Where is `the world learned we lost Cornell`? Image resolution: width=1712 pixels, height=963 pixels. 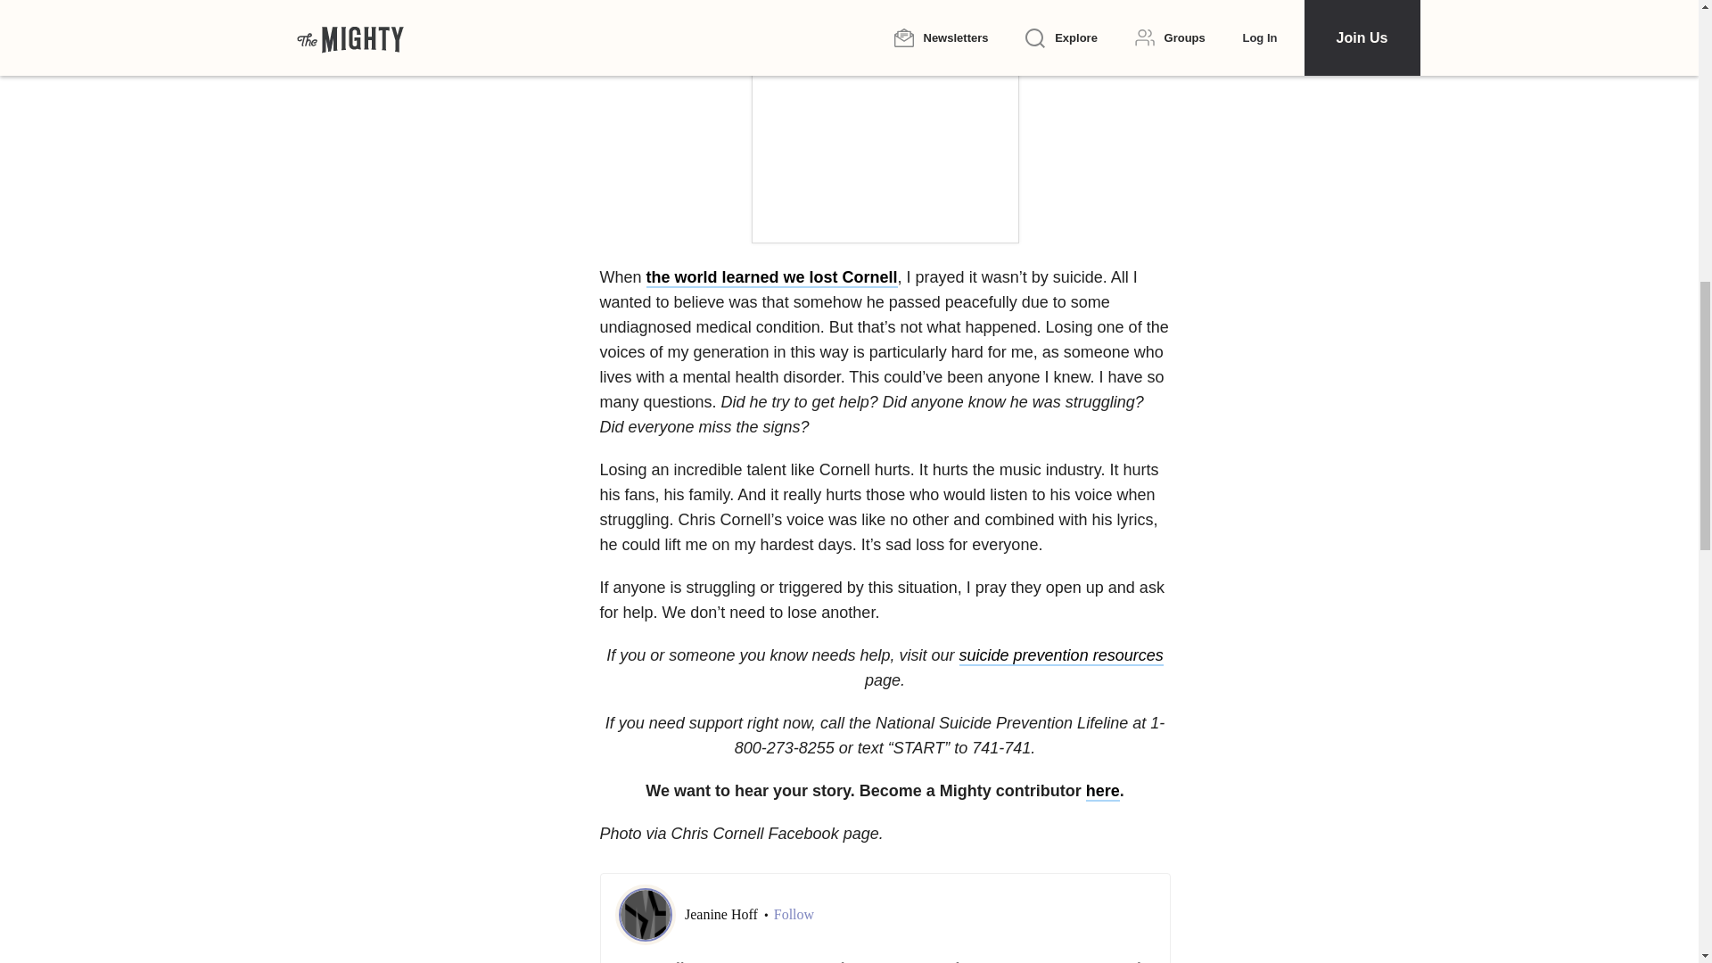
the world learned we lost Cornell is located at coordinates (772, 278).